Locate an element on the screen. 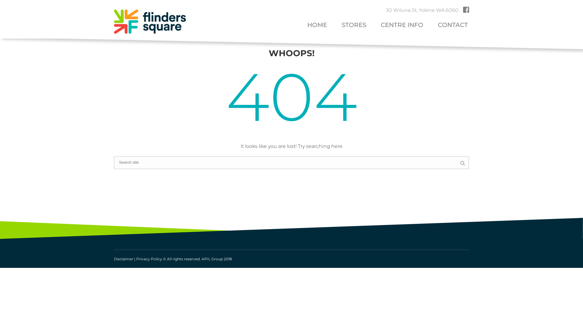 The width and height of the screenshot is (583, 328). HOME is located at coordinates (317, 26).